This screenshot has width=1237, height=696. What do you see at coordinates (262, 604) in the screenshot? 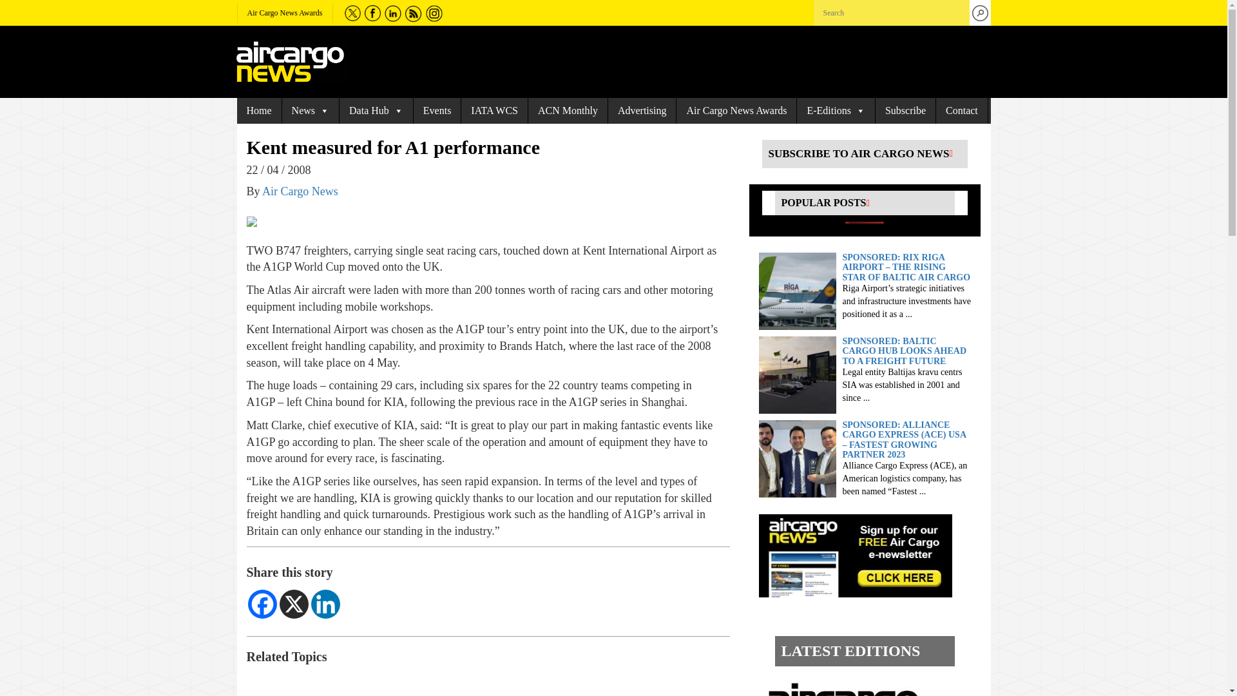
I see `Facebook` at bounding box center [262, 604].